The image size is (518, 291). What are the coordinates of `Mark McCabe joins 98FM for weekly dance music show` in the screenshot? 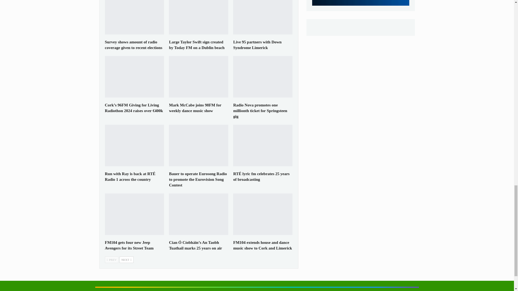 It's located at (199, 77).